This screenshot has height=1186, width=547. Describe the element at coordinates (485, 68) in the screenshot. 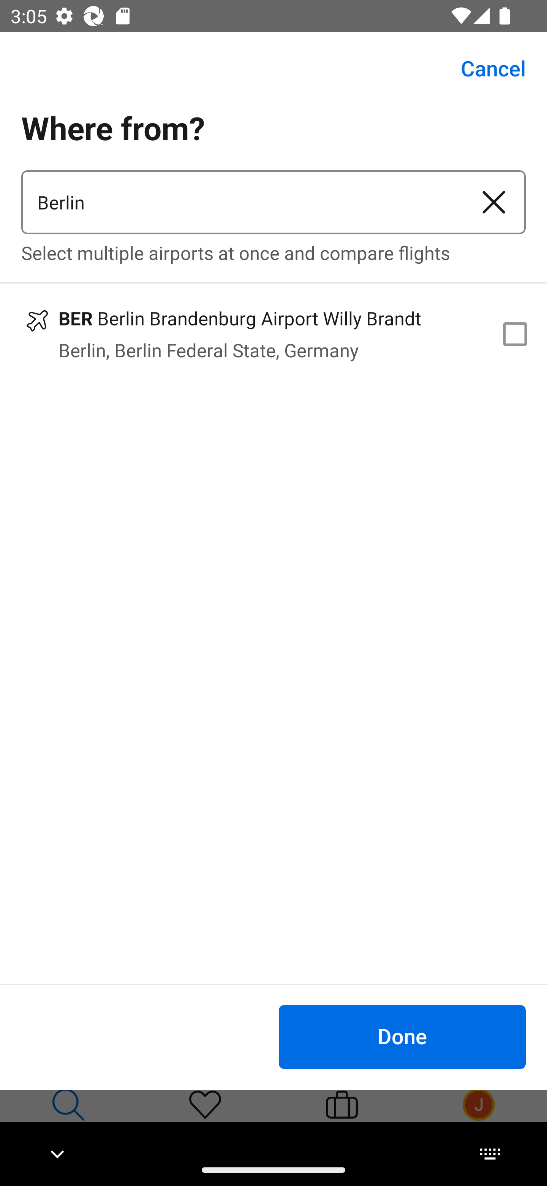

I see `Cancel` at that location.